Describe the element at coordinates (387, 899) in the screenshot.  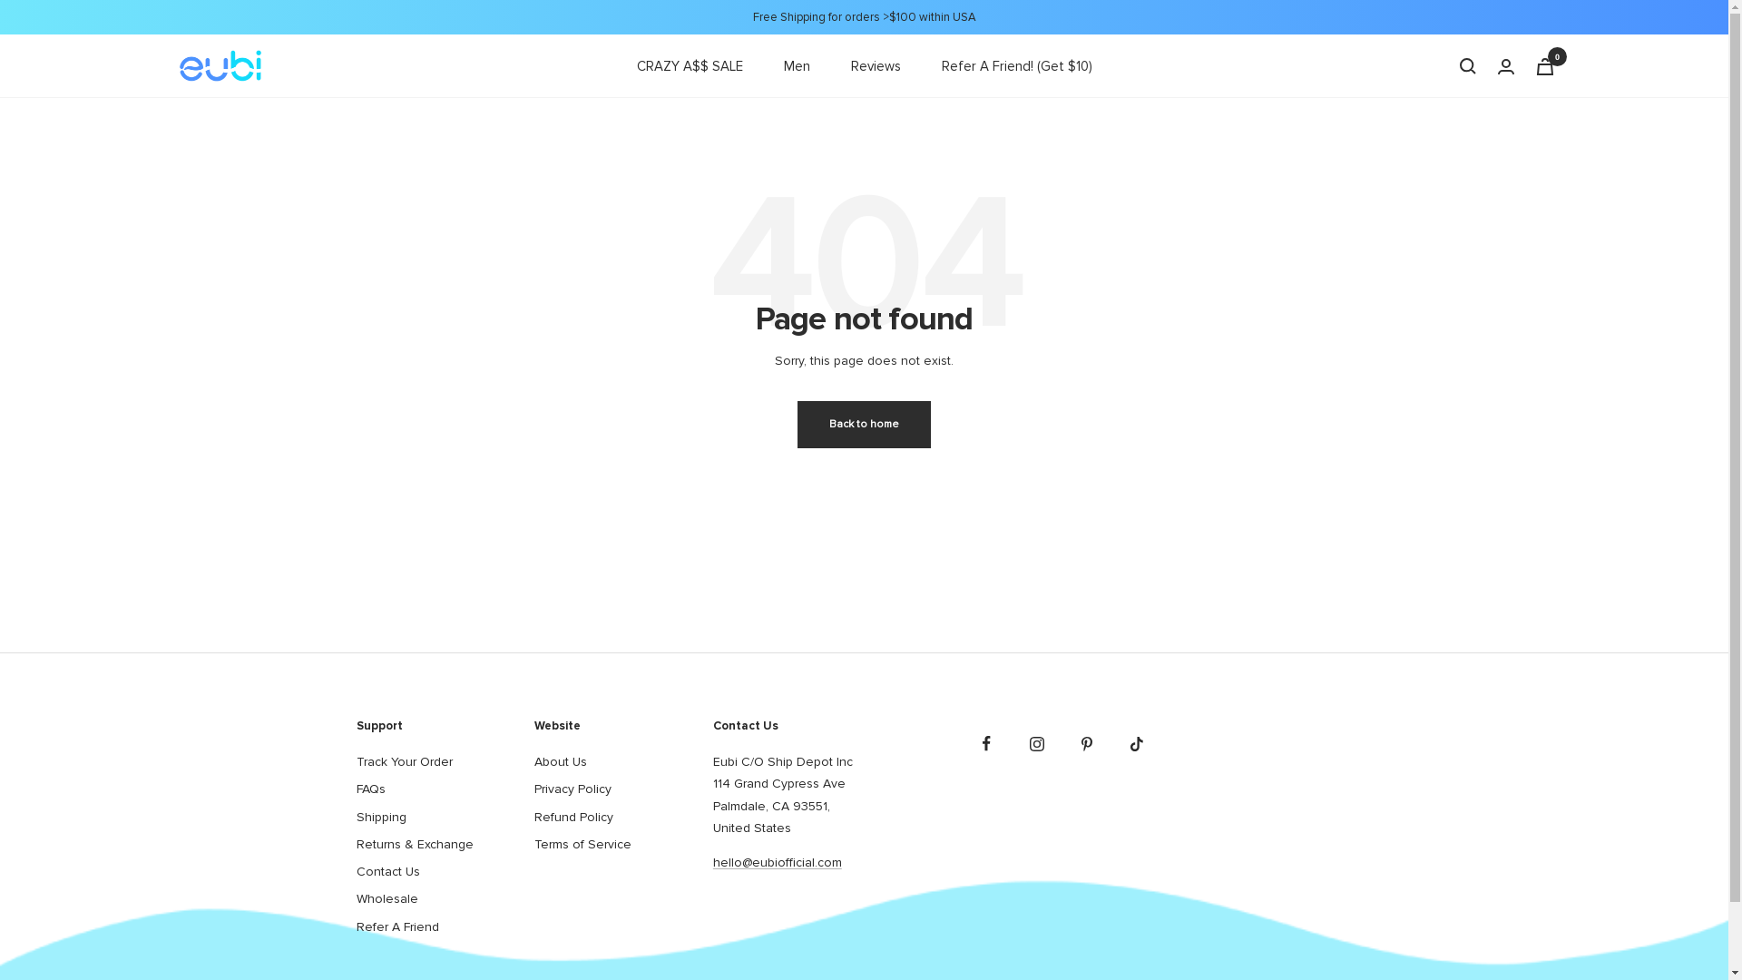
I see `Wholesale` at that location.